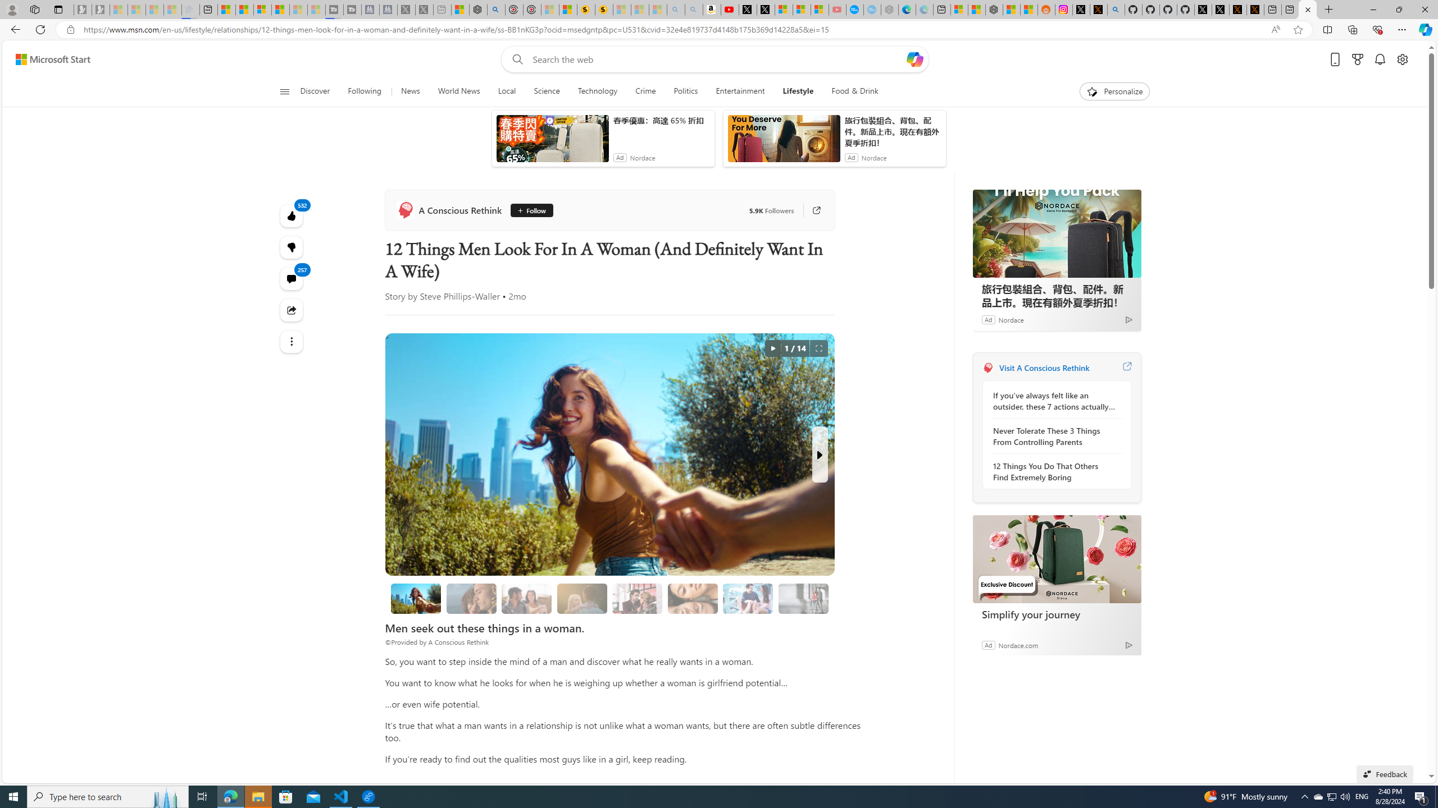 The height and width of the screenshot is (808, 1438). What do you see at coordinates (719, 30) in the screenshot?
I see `App bar` at bounding box center [719, 30].